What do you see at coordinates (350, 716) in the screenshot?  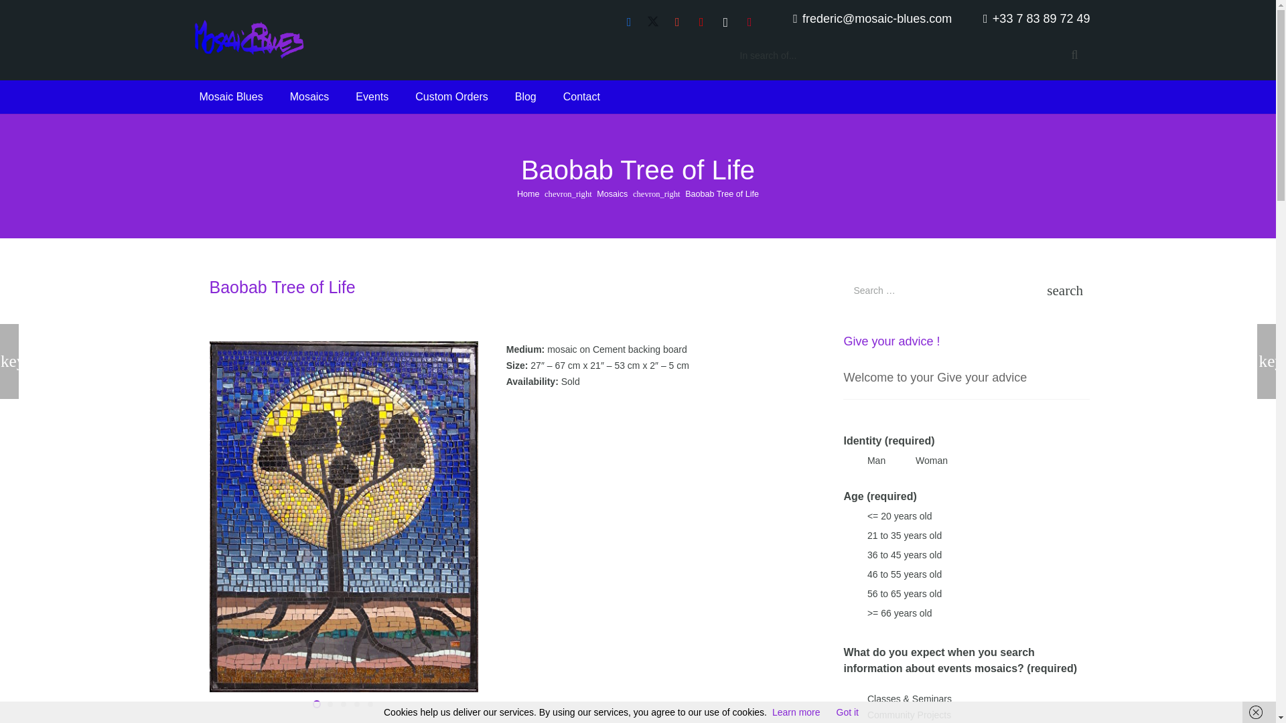 I see `DESCRIPTION` at bounding box center [350, 716].